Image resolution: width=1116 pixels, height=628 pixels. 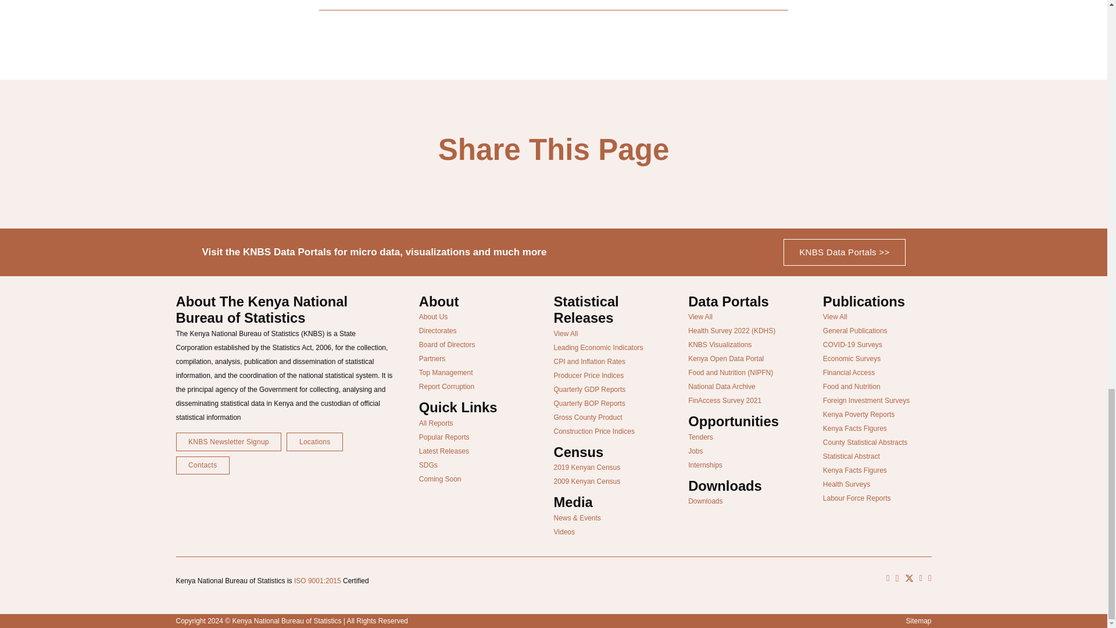 I want to click on Contacts, so click(x=202, y=465).